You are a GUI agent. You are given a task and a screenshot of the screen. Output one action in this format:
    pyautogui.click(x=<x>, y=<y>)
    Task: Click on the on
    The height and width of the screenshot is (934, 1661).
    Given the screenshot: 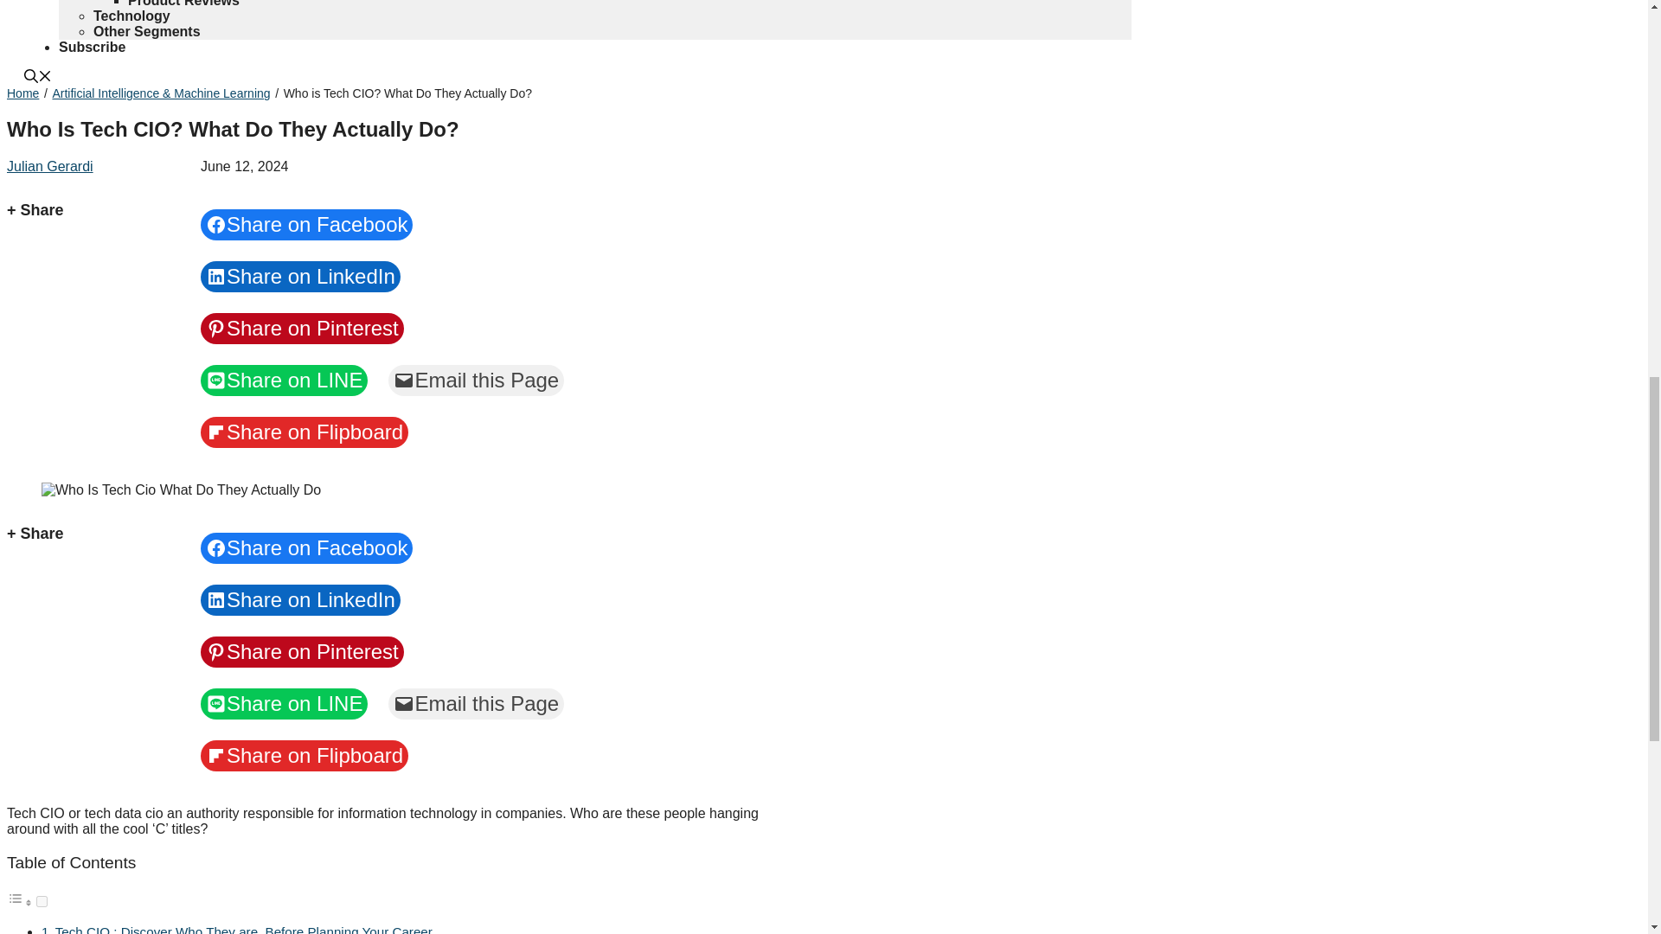 What is the action you would take?
    pyautogui.click(x=42, y=901)
    